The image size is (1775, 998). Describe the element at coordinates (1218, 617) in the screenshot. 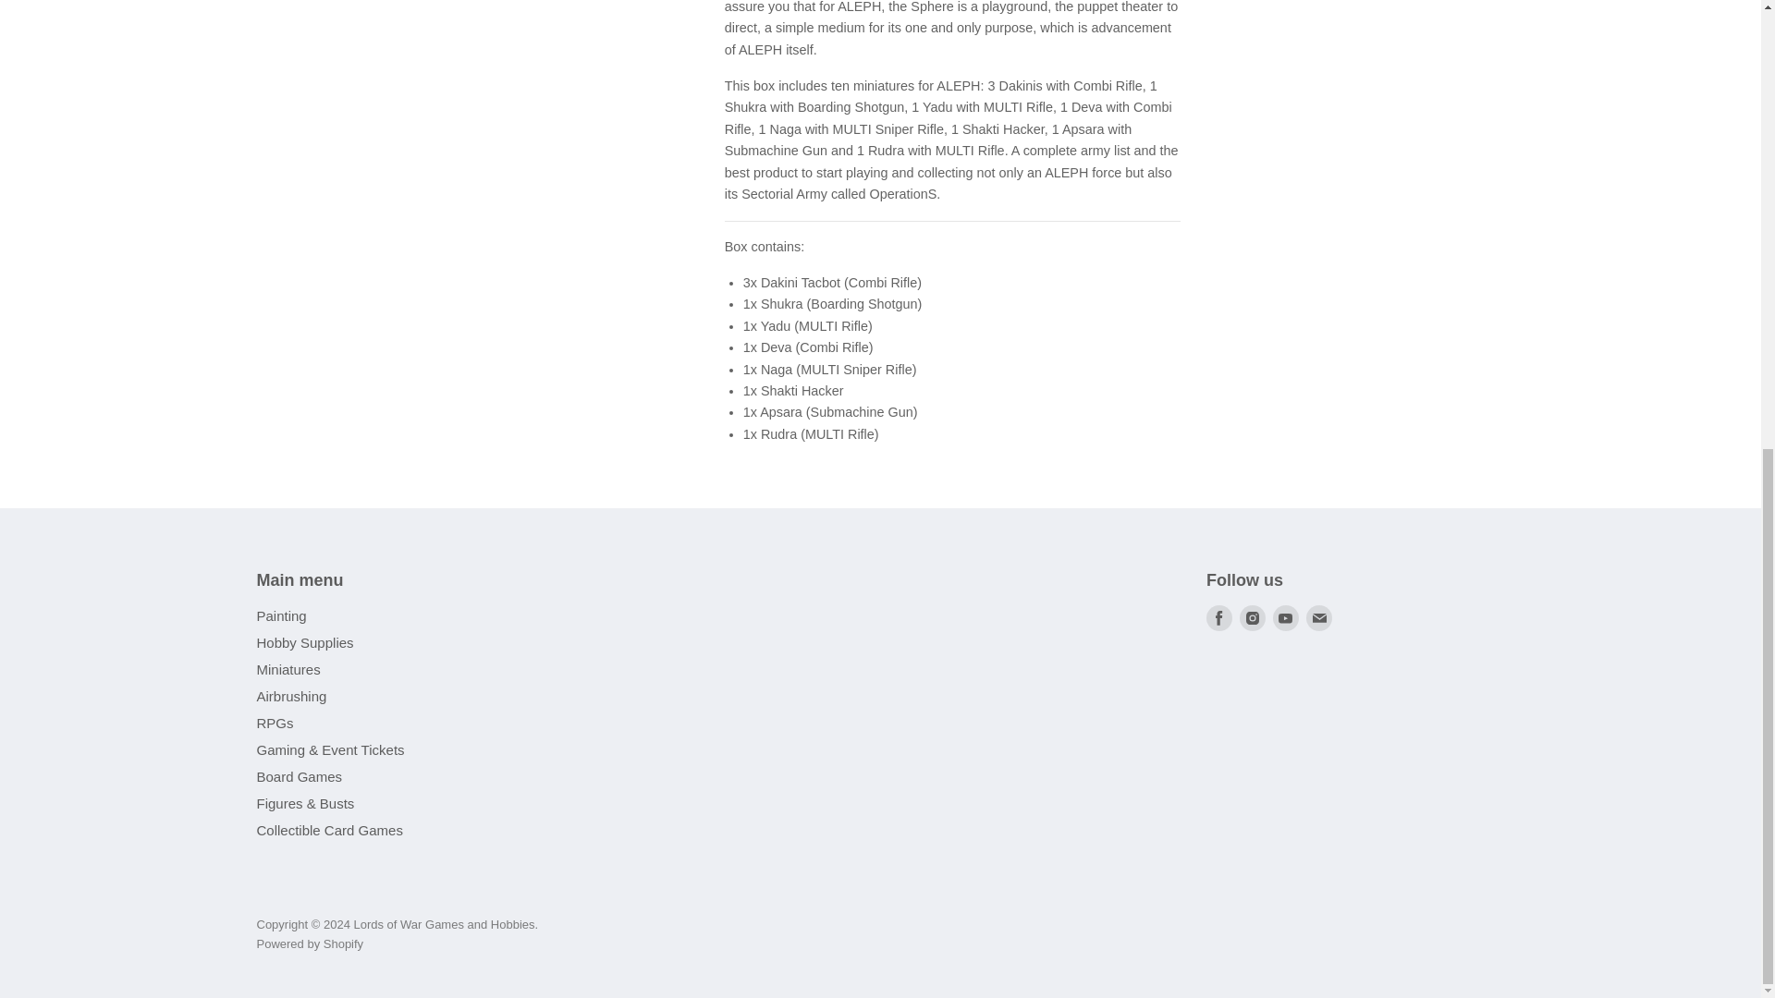

I see `Facebook` at that location.